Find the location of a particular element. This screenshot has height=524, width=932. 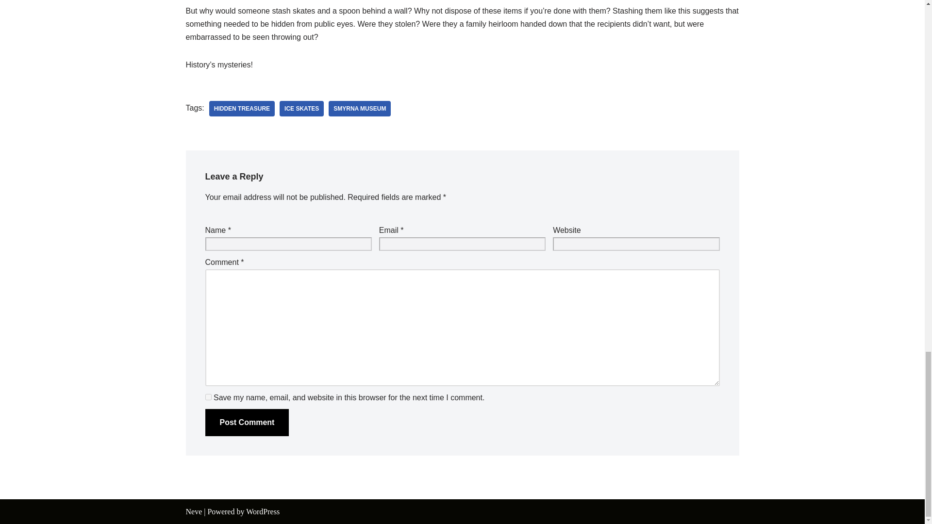

ICE SKATES is located at coordinates (301, 109).